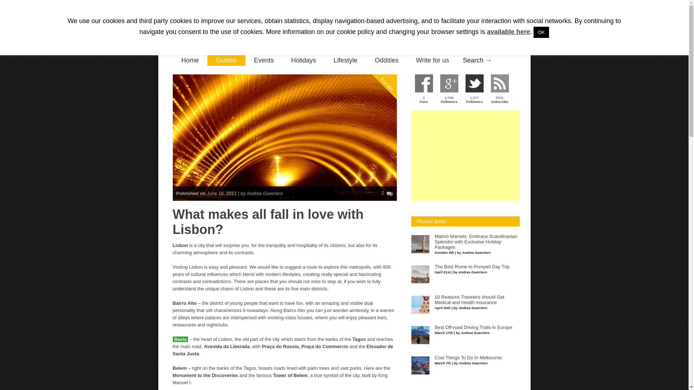  Describe the element at coordinates (387, 61) in the screenshot. I see `Oddities` at that location.